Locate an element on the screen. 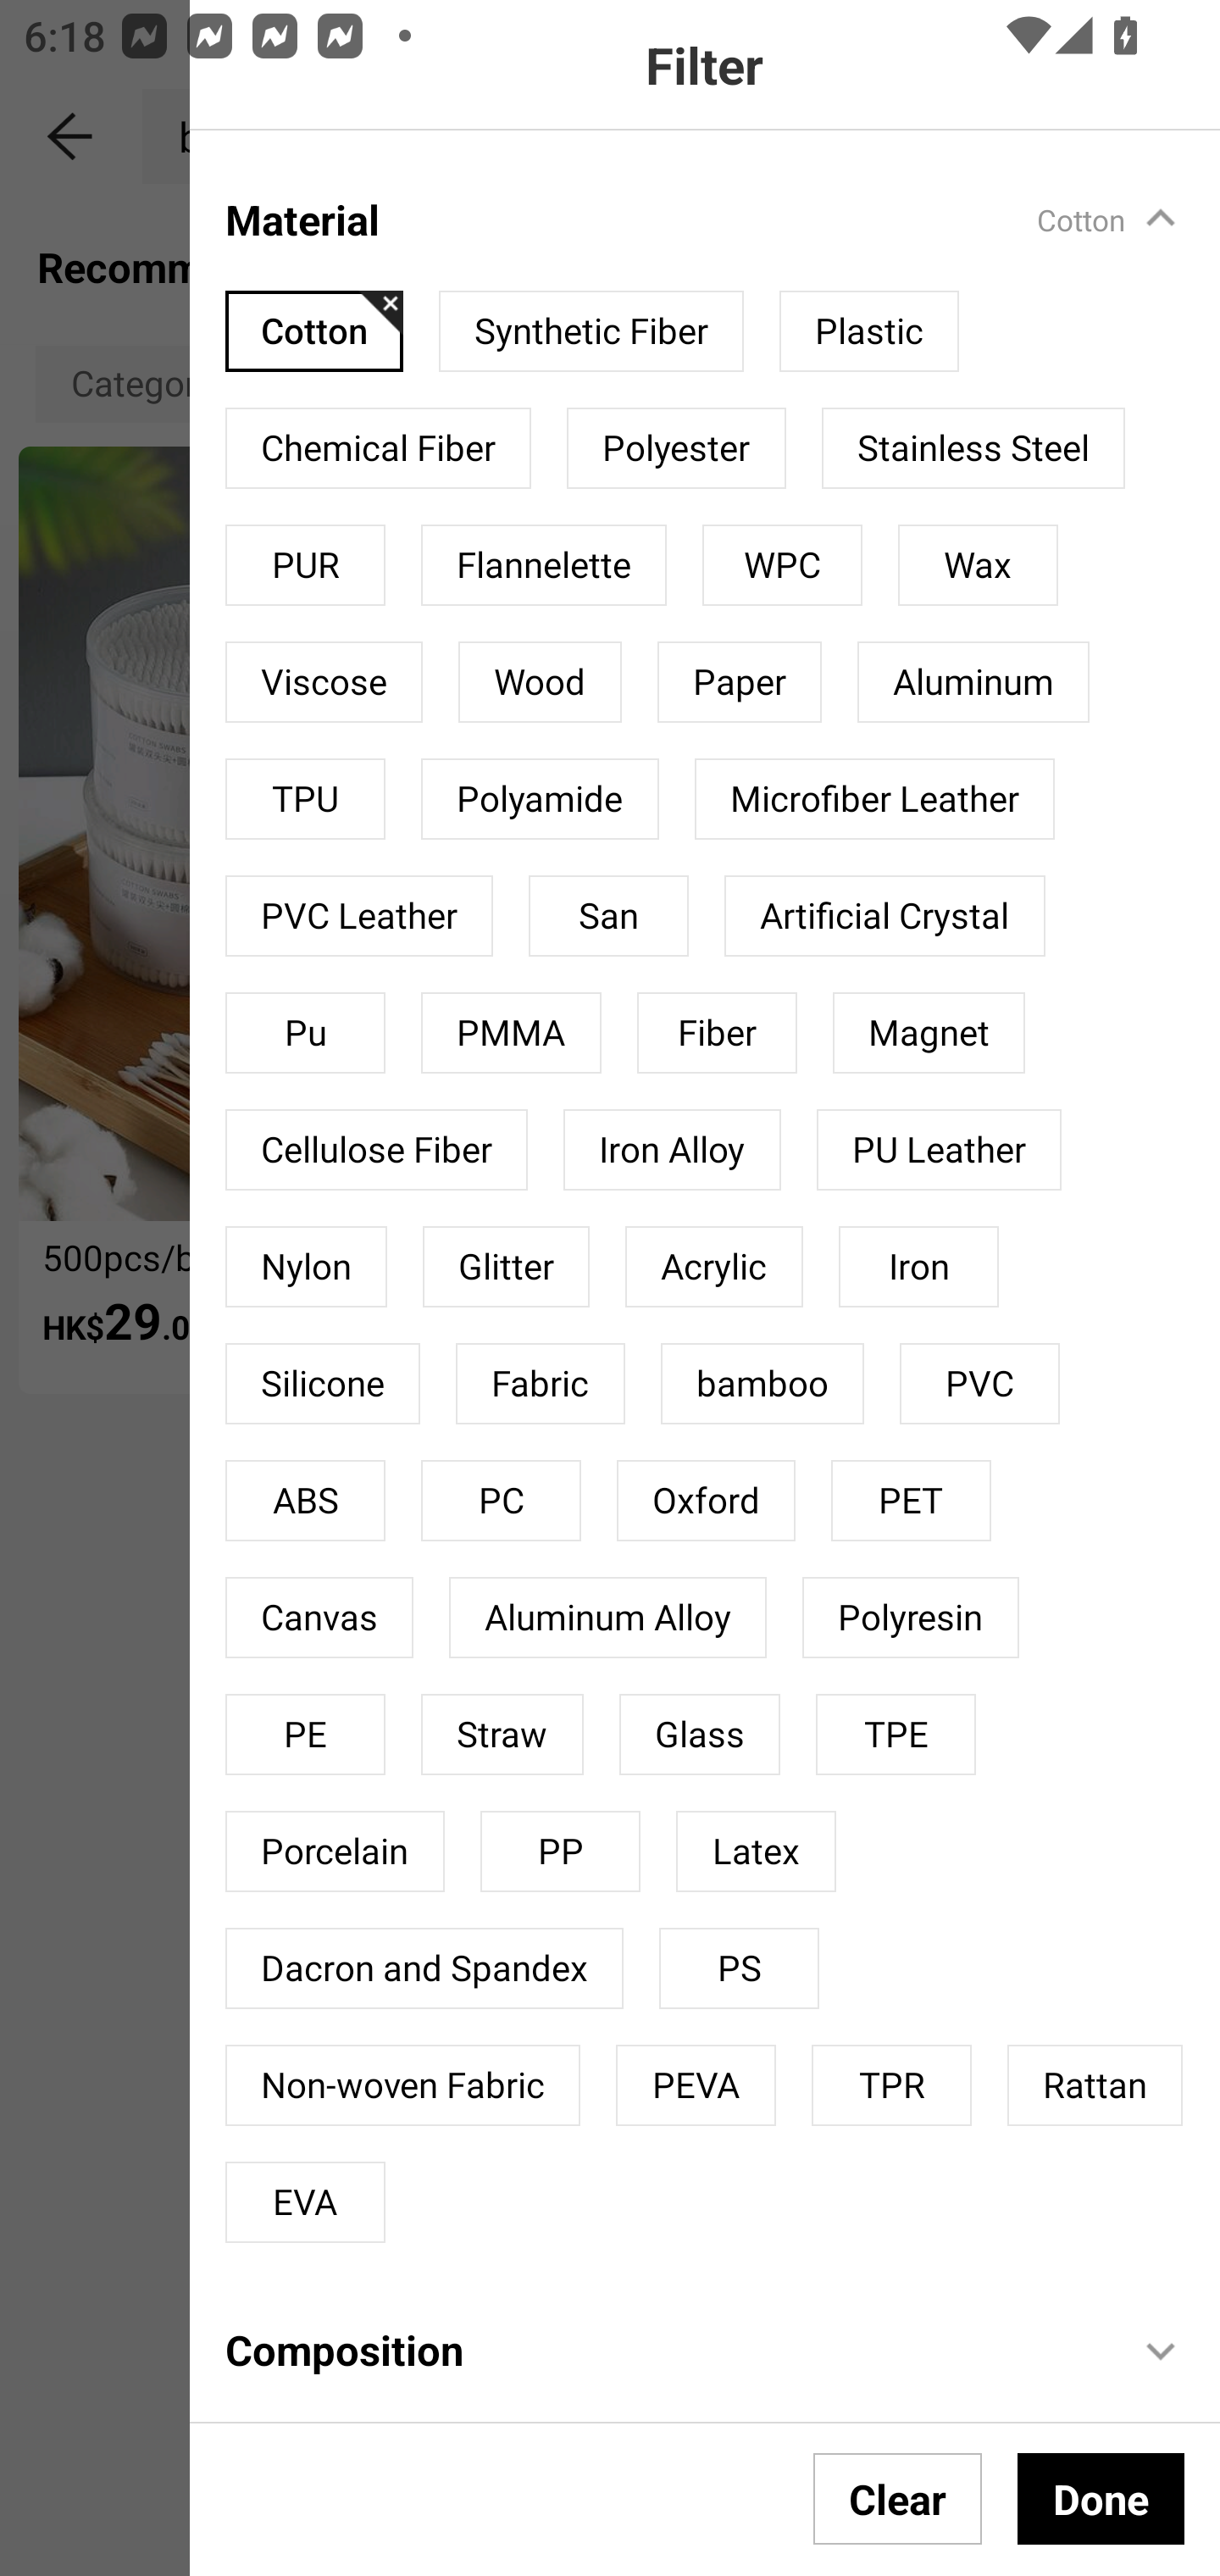 This screenshot has height=2576, width=1220. Dacron and Spandex is located at coordinates (424, 1968).